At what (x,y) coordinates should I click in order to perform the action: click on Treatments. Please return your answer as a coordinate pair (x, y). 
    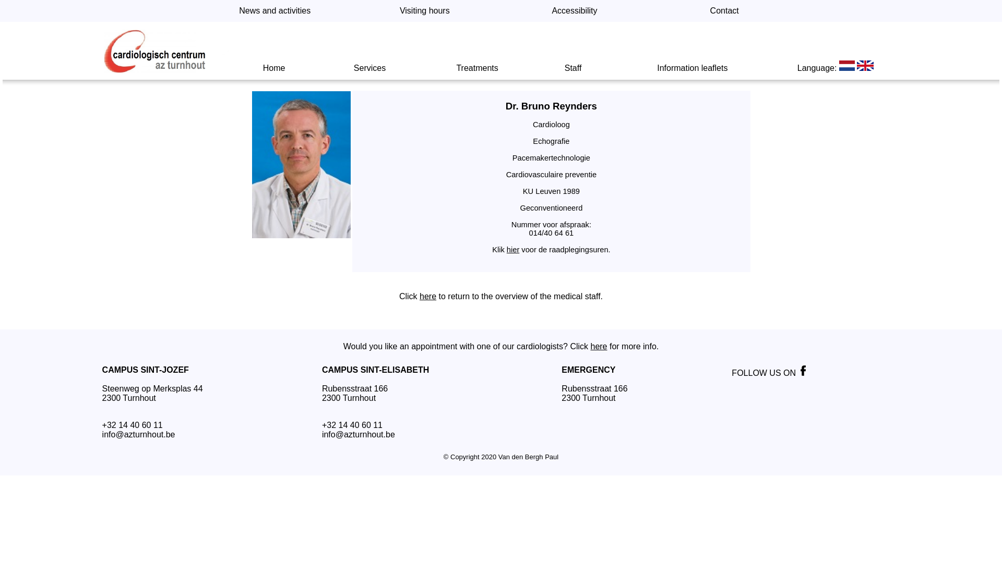
    Looking at the image, I should click on (477, 68).